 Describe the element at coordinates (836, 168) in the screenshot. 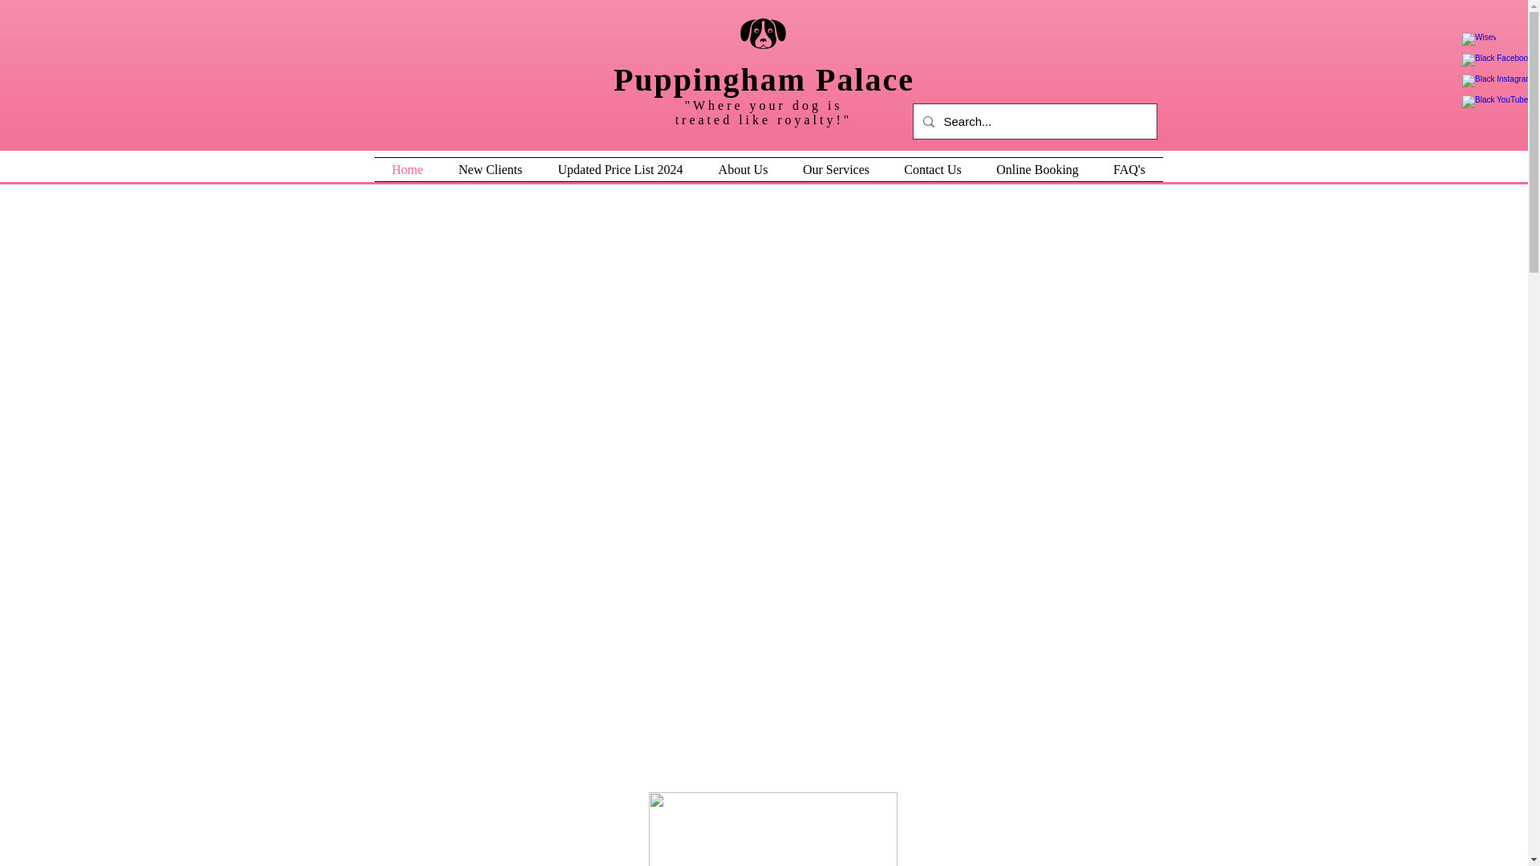

I see `Our Services` at that location.